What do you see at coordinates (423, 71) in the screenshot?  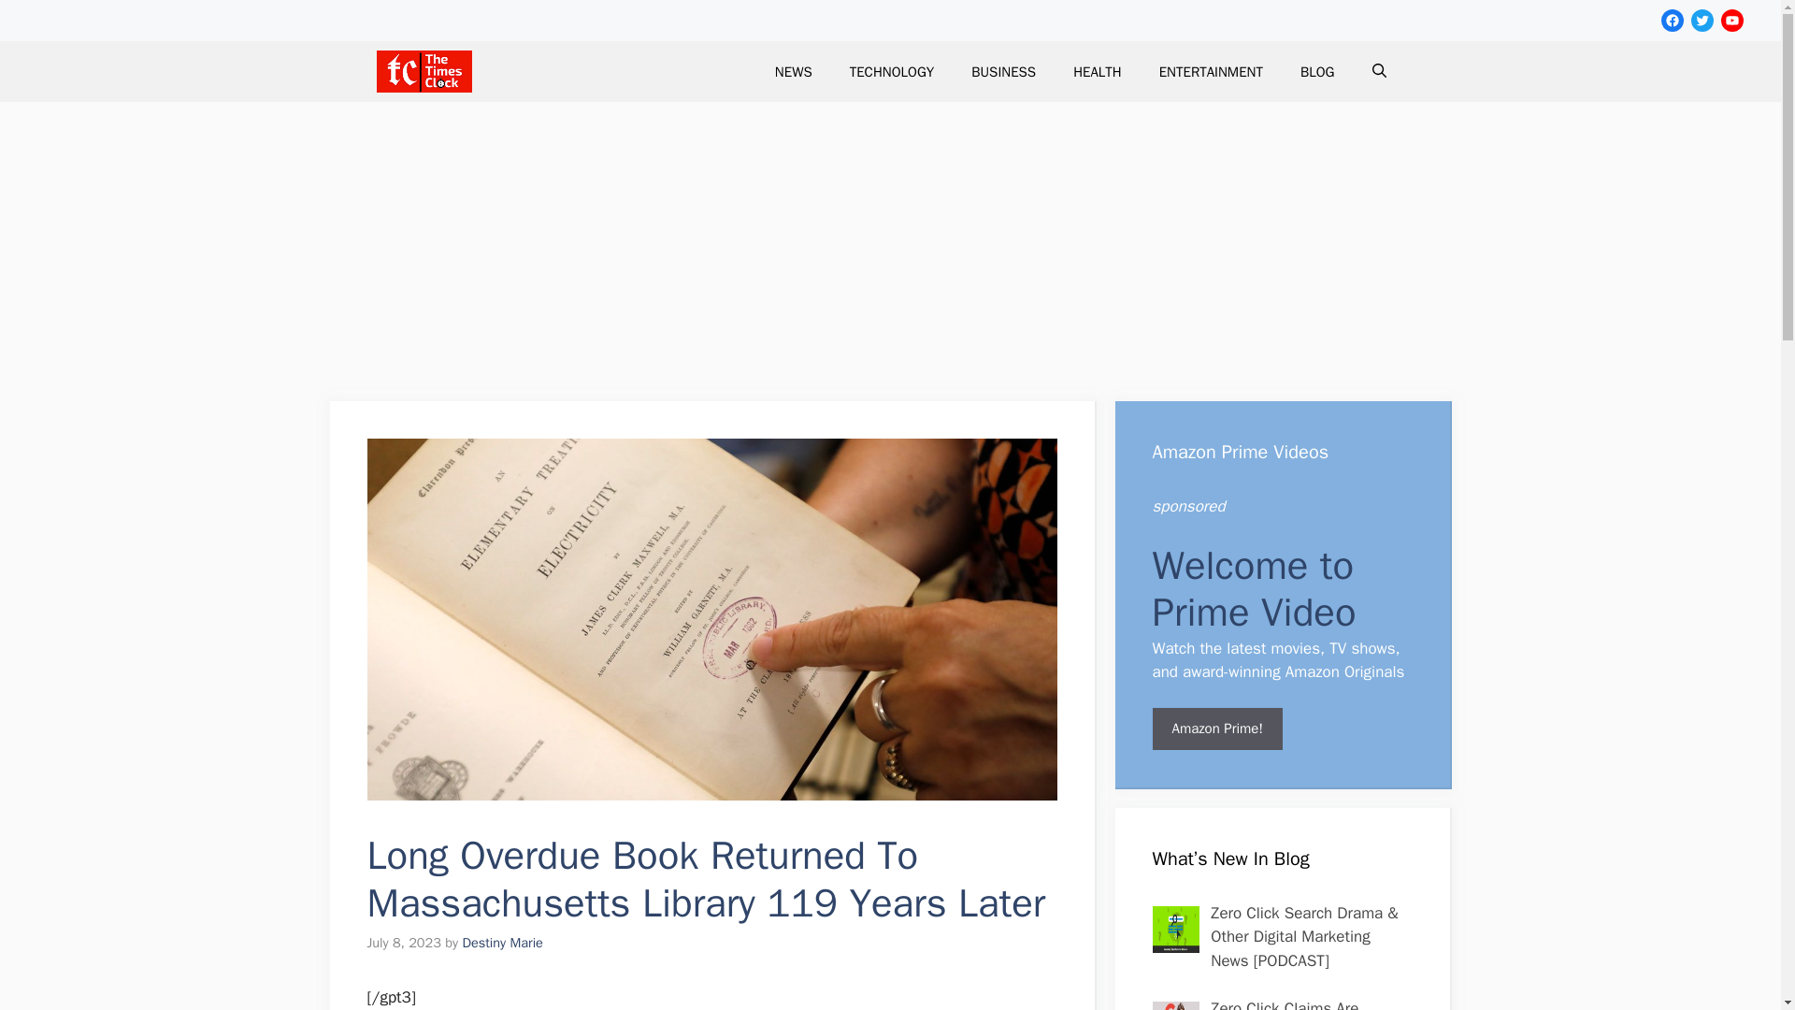 I see `Latest USA News, Culture, Style, Travel, Finances, Celebrity` at bounding box center [423, 71].